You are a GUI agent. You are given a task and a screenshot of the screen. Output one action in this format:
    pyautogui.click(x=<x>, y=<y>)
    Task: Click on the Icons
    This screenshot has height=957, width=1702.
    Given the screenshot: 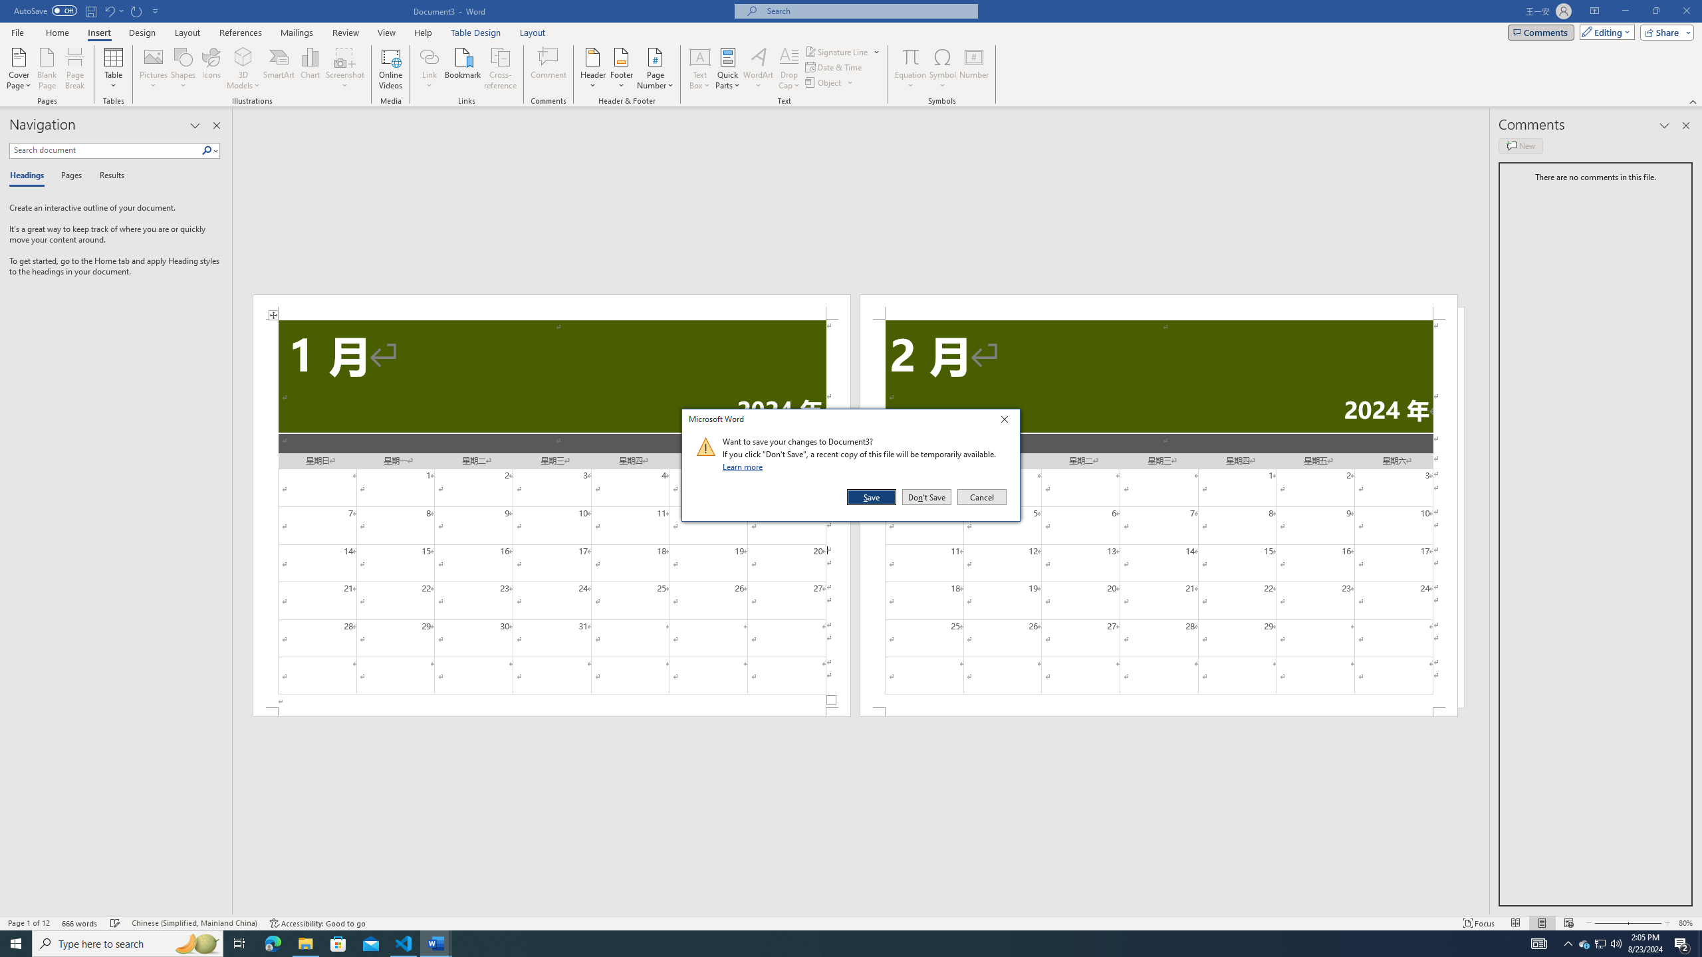 What is the action you would take?
    pyautogui.click(x=210, y=68)
    